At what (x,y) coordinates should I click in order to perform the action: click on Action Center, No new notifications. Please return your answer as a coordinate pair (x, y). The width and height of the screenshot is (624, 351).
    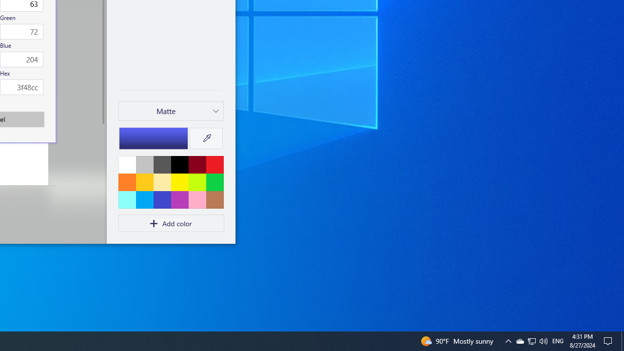
    Looking at the image, I should click on (609, 341).